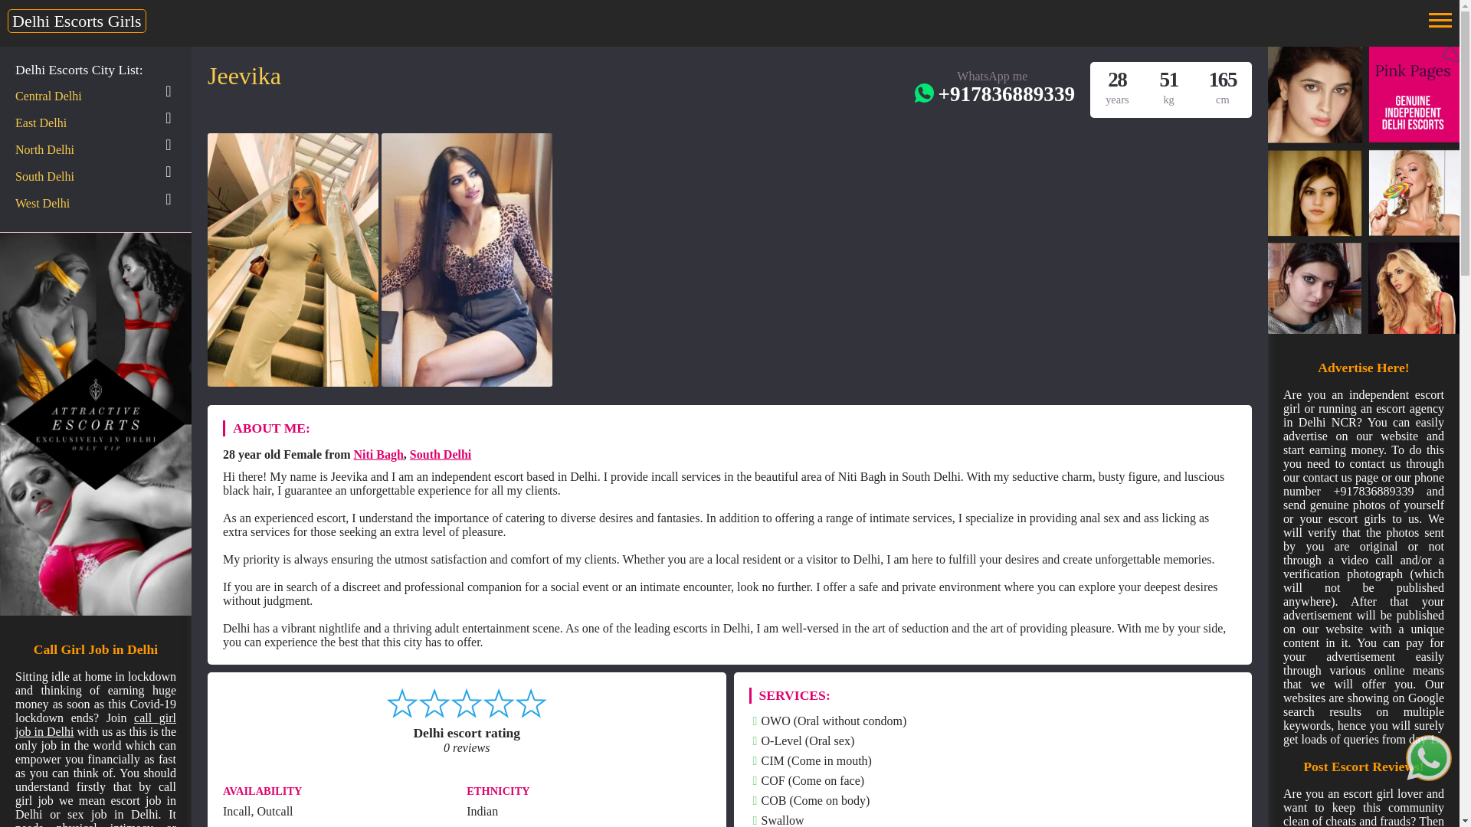 This screenshot has width=1471, height=827. What do you see at coordinates (440, 454) in the screenshot?
I see `South Delhi` at bounding box center [440, 454].